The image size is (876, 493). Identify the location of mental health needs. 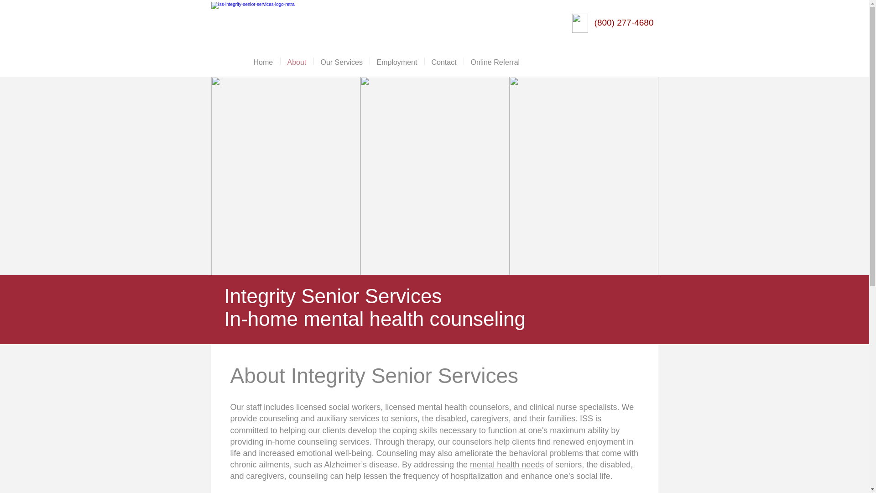
(506, 465).